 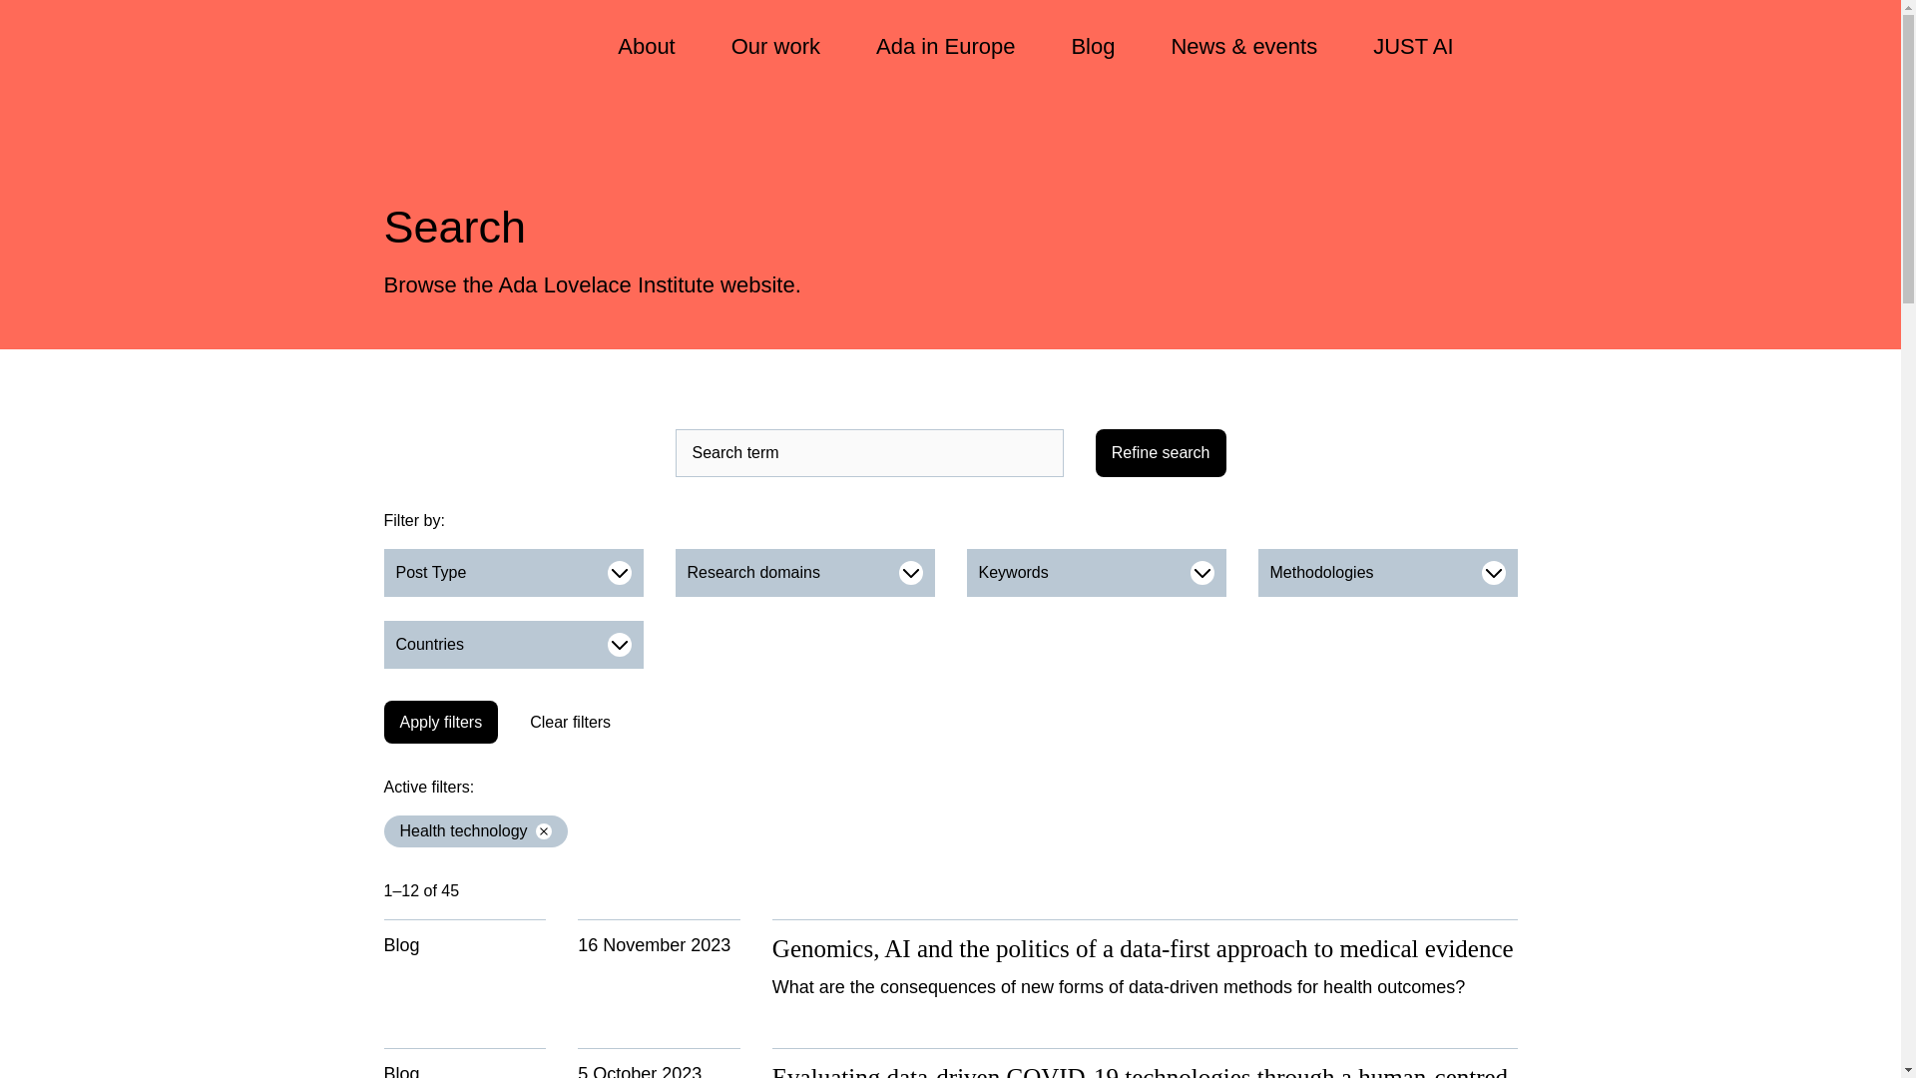 What do you see at coordinates (441, 723) in the screenshot?
I see `Apply filters` at bounding box center [441, 723].